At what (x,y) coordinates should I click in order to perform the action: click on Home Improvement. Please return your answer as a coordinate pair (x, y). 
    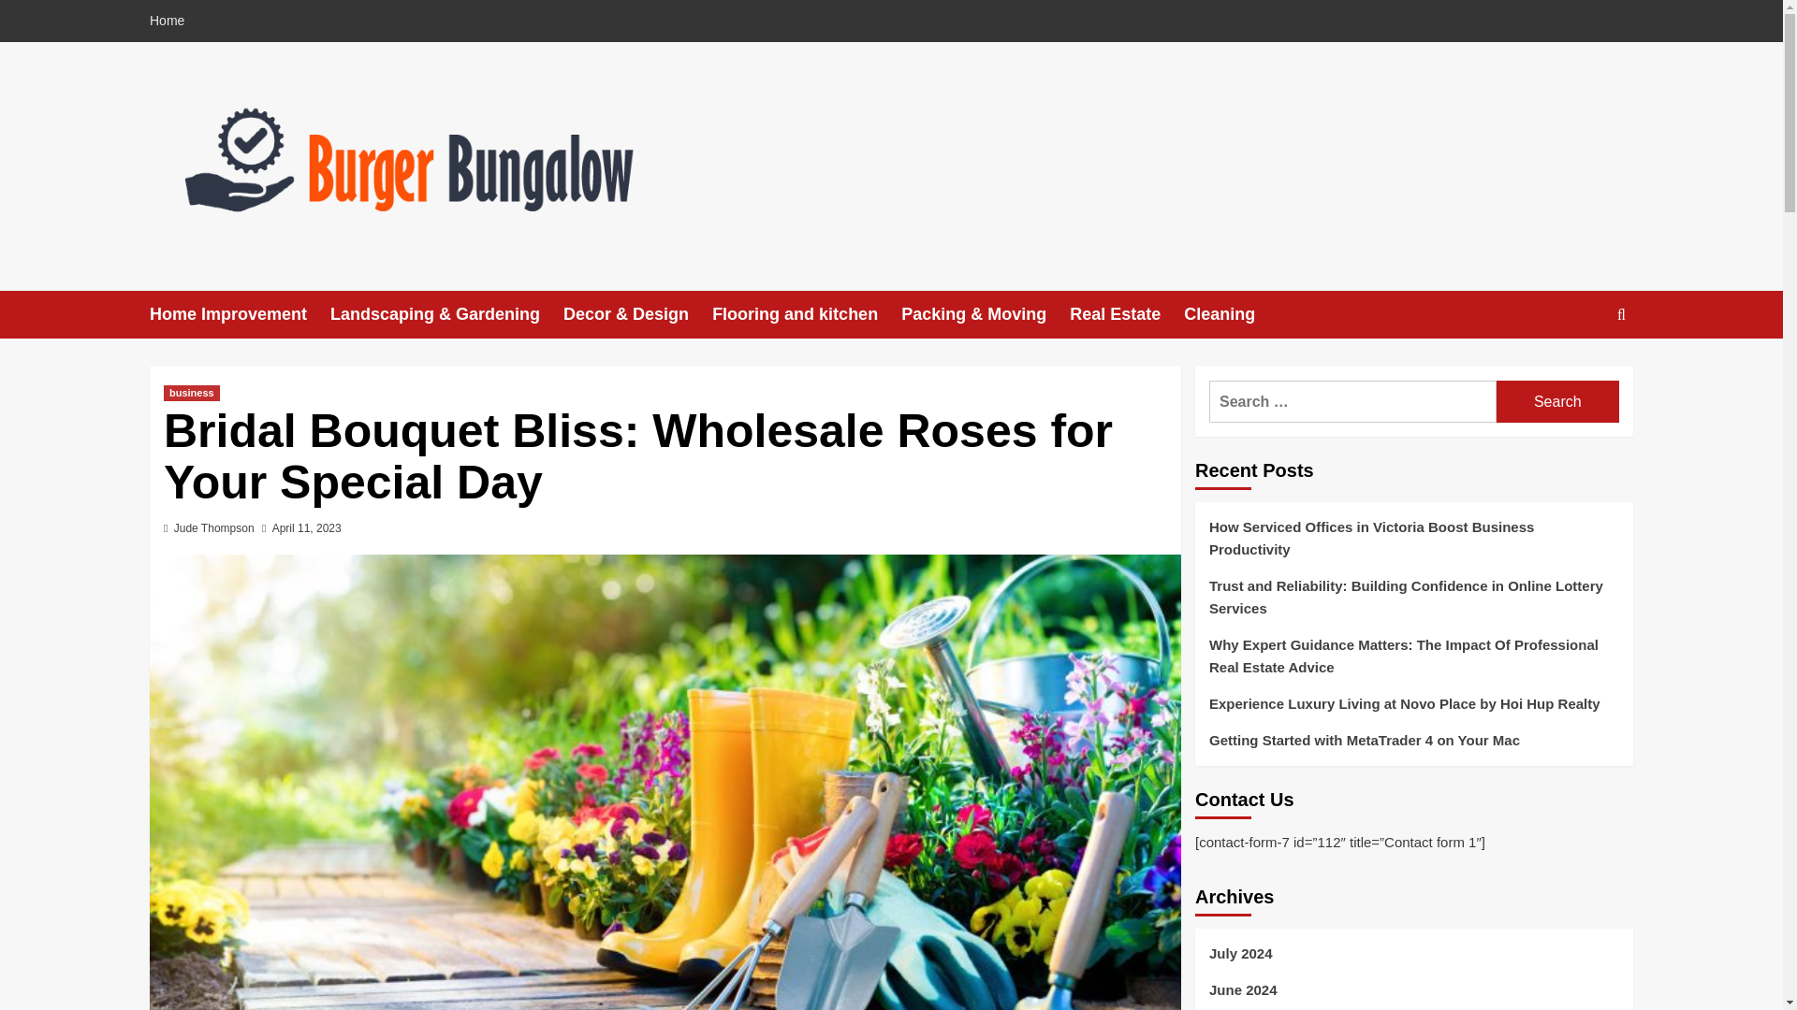
    Looking at the image, I should click on (240, 314).